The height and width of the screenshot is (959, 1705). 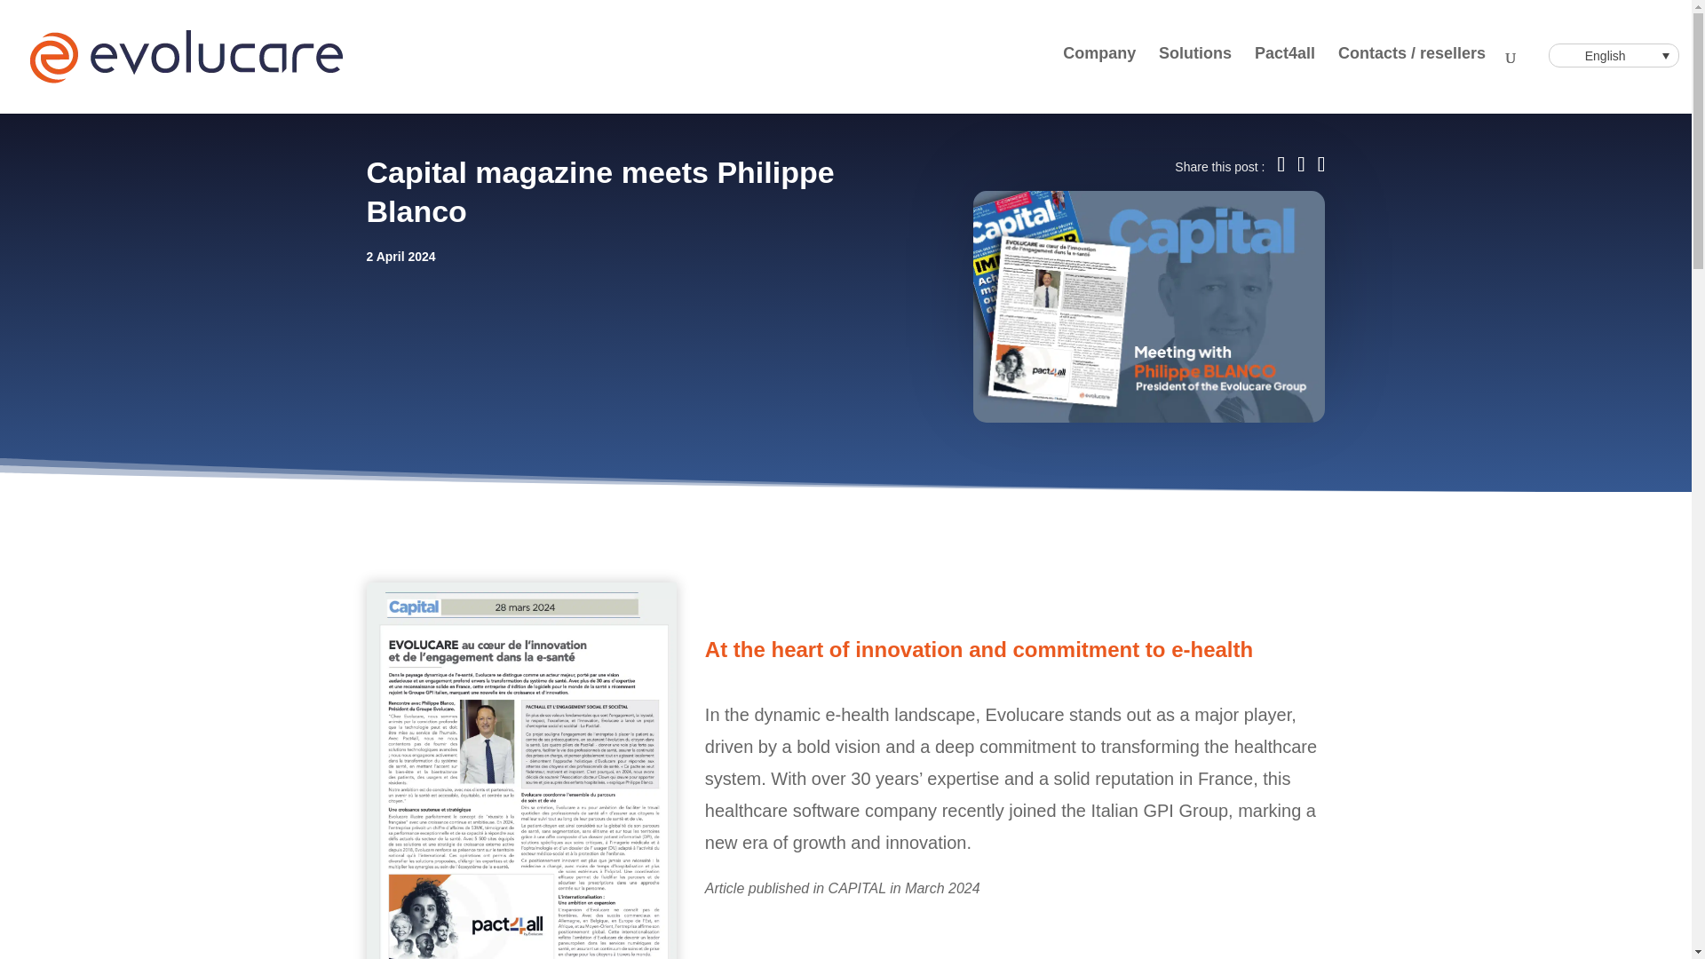 What do you see at coordinates (1098, 76) in the screenshot?
I see `Company` at bounding box center [1098, 76].